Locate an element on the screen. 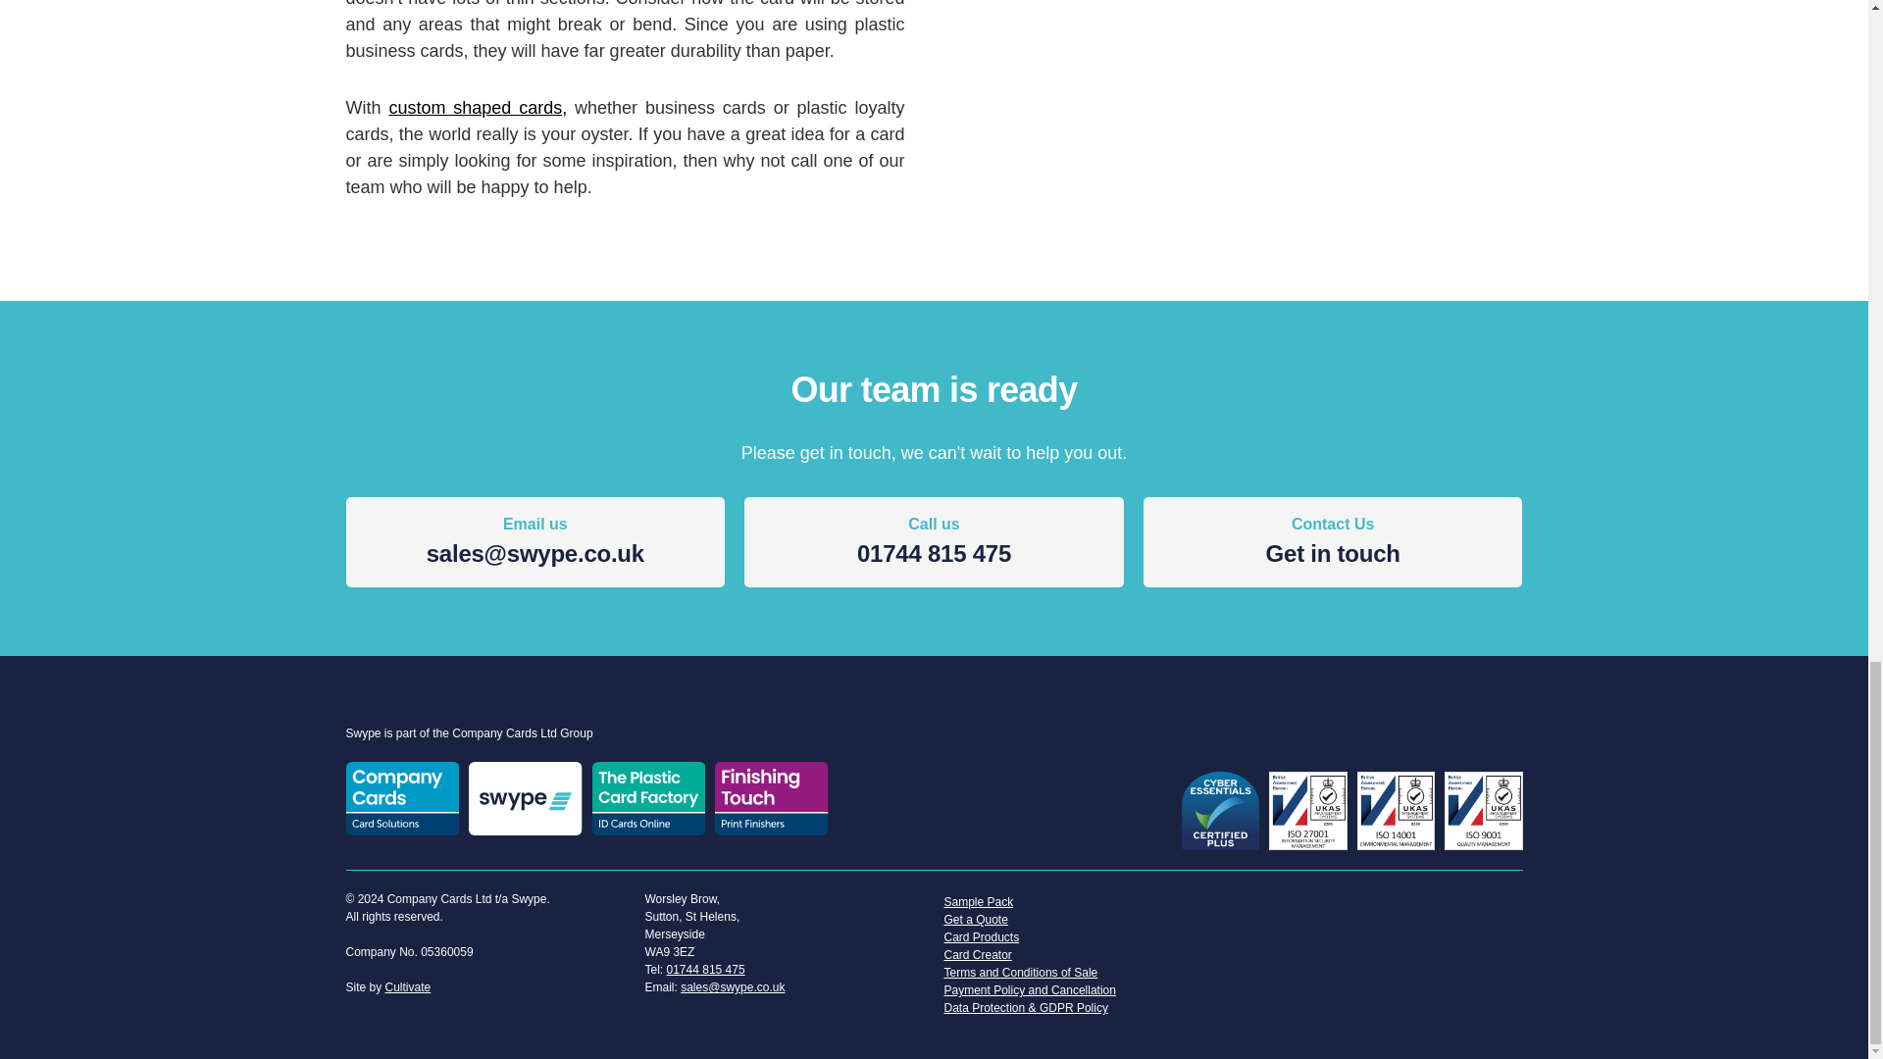  custom shaped cards, is located at coordinates (1083, 955).